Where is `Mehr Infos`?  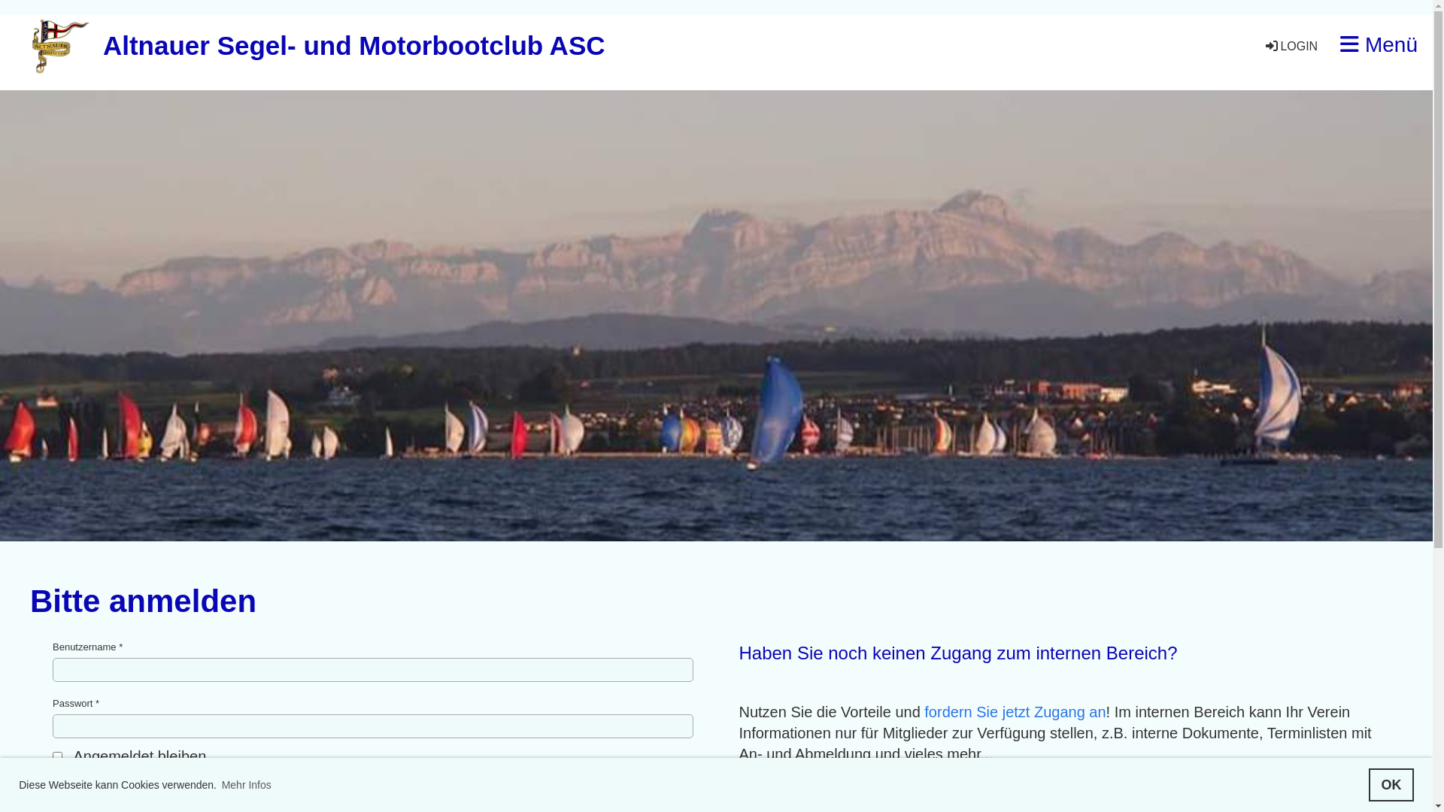 Mehr Infos is located at coordinates (247, 785).